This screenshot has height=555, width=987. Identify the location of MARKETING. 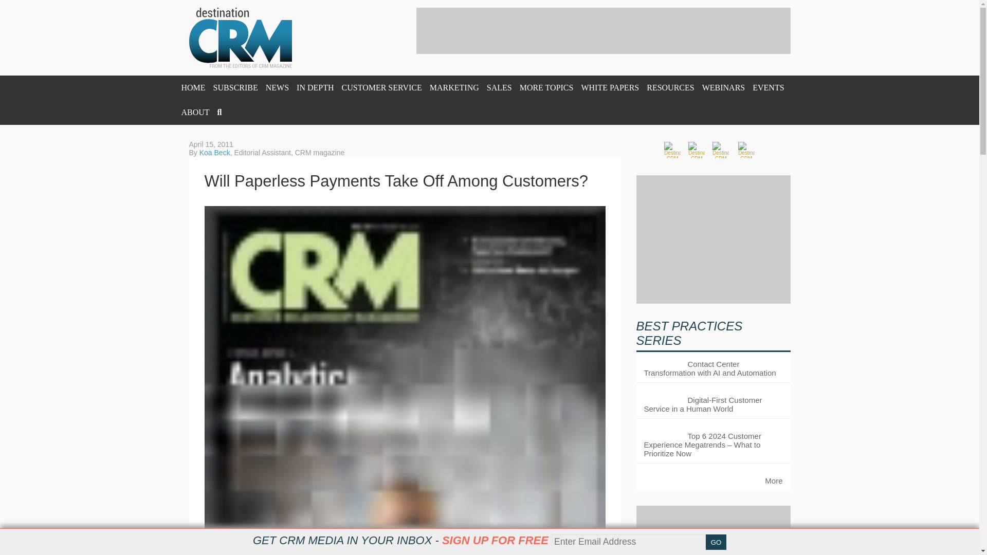
(454, 87).